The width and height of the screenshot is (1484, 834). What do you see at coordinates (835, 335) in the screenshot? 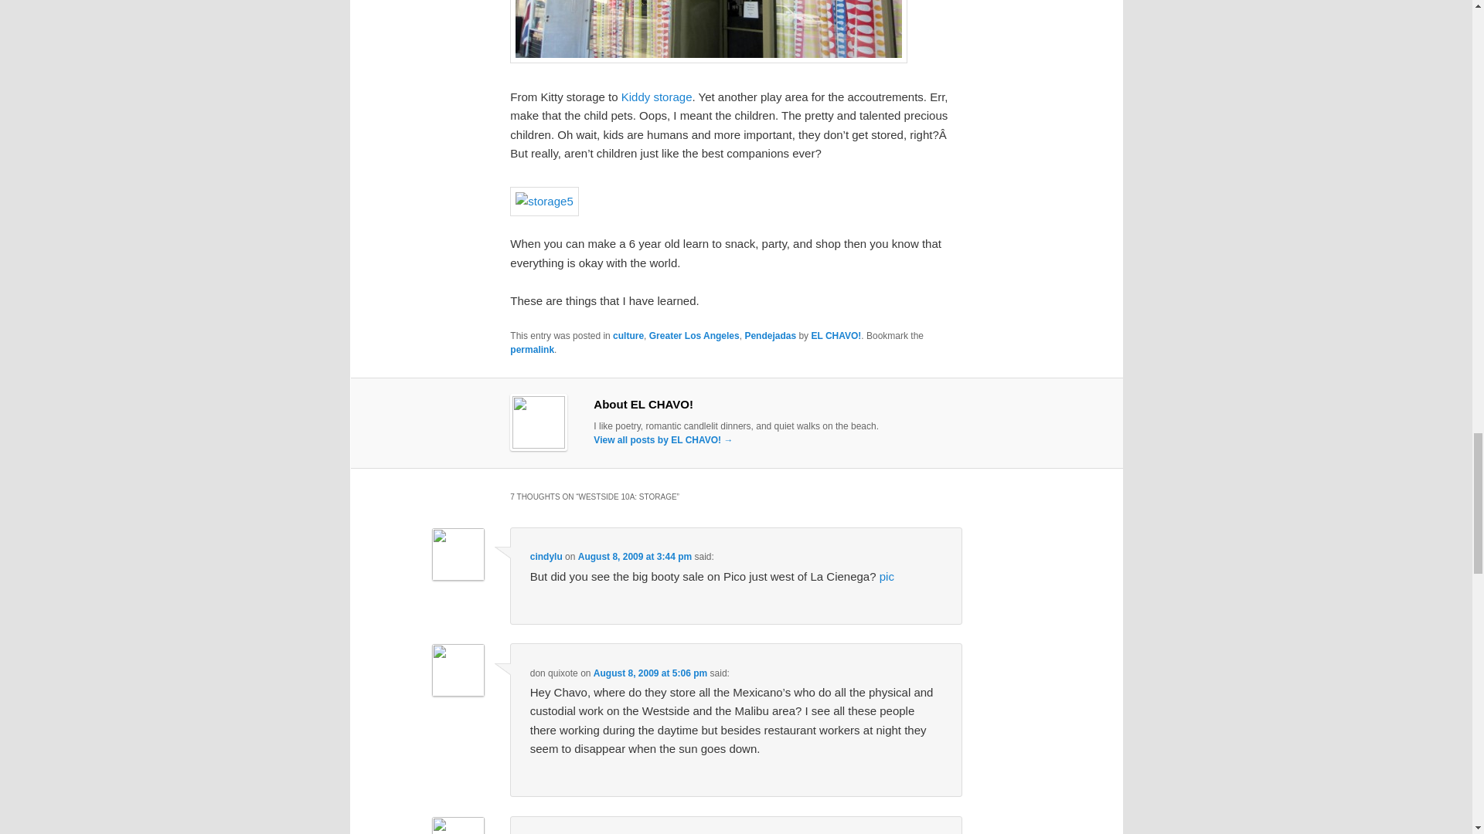
I see `EL CHAVO!` at bounding box center [835, 335].